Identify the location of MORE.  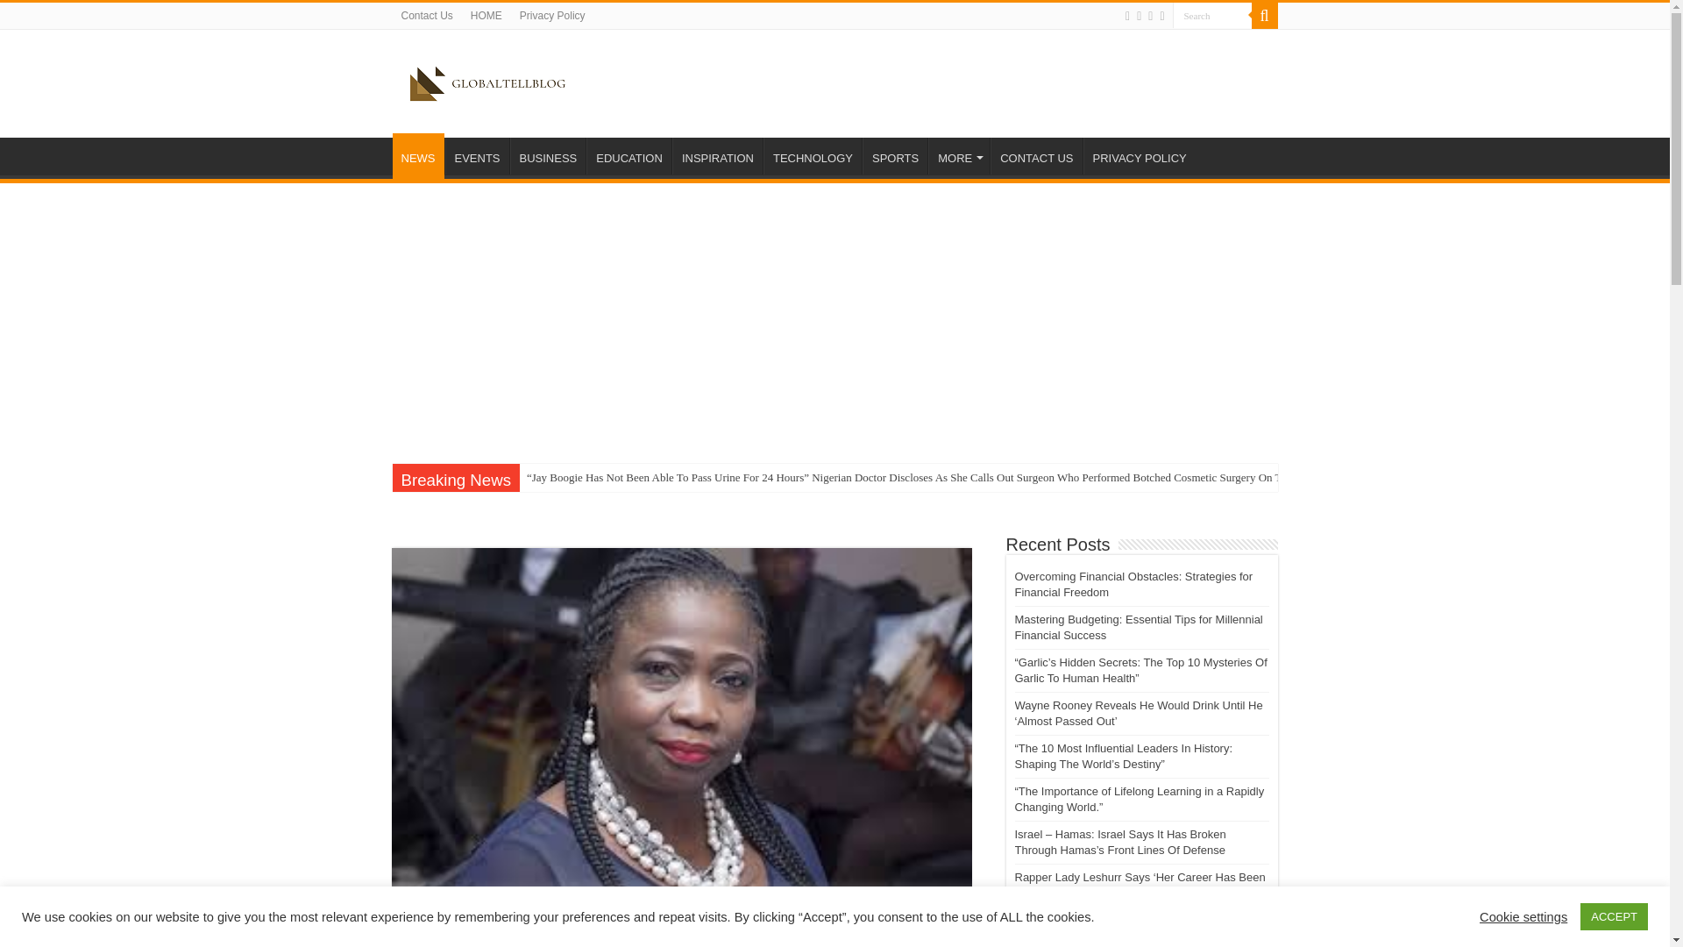
(959, 155).